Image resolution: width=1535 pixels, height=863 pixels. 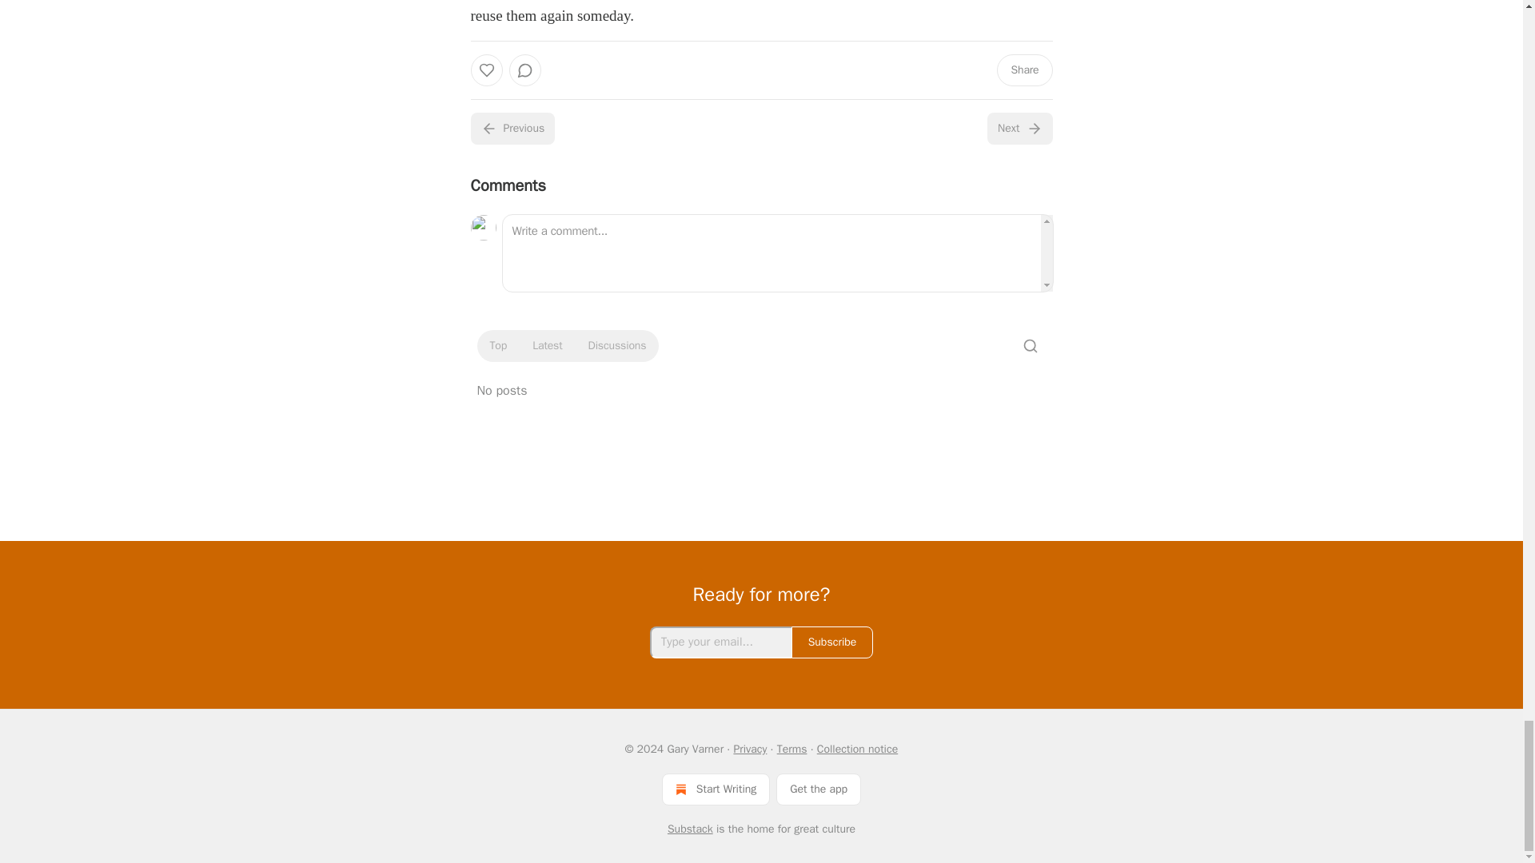 What do you see at coordinates (1019, 129) in the screenshot?
I see `Next` at bounding box center [1019, 129].